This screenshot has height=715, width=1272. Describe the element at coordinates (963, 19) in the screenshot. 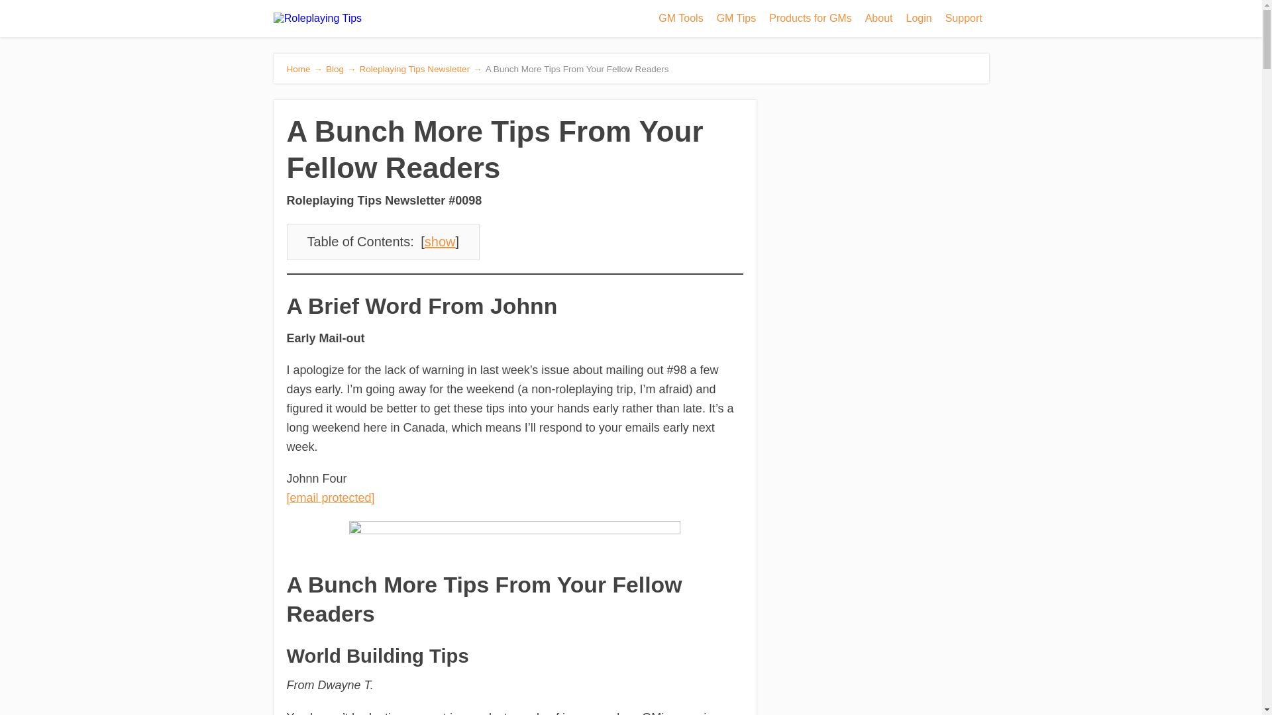

I see `Support` at that location.